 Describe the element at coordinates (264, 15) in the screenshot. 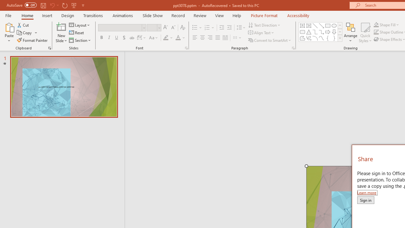

I see `Picture Format` at that location.